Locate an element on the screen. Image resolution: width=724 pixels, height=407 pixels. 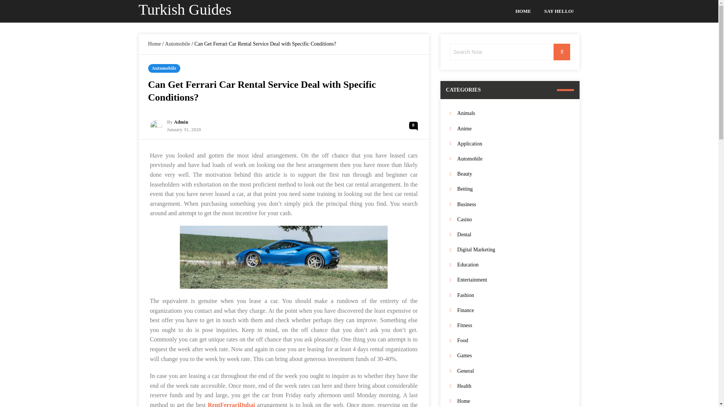
HOME is located at coordinates (523, 11).